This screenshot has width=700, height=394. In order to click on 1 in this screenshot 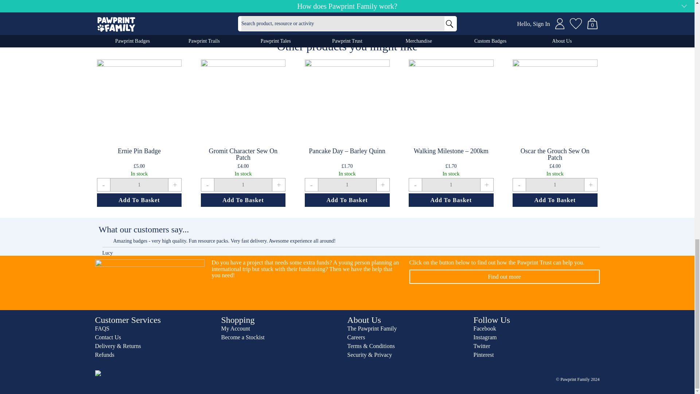, I will do `click(139, 185)`.